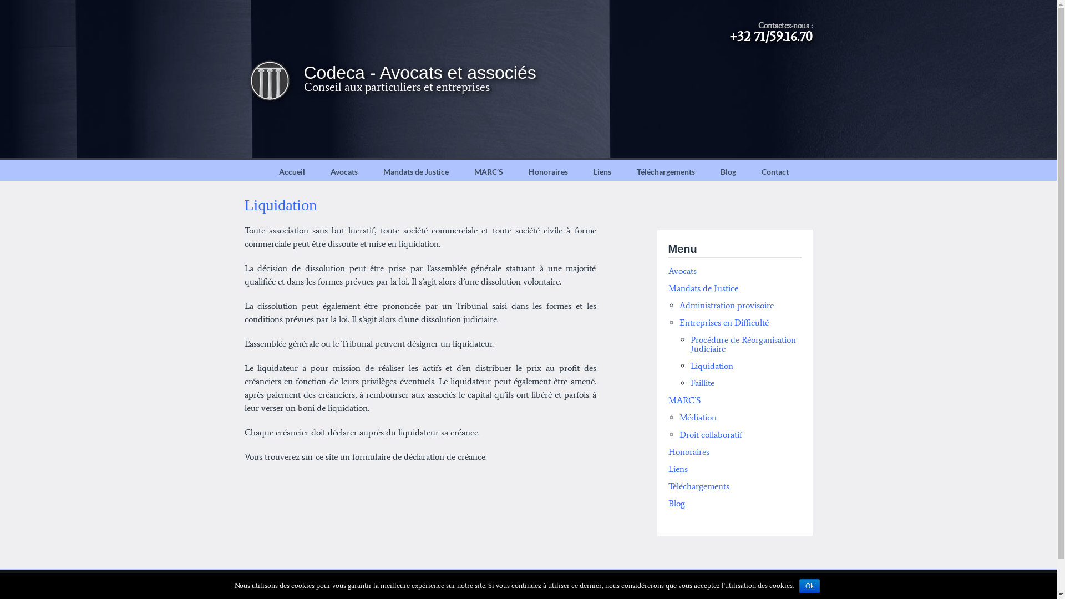 The image size is (1065, 599). I want to click on Honoraires, so click(548, 172).